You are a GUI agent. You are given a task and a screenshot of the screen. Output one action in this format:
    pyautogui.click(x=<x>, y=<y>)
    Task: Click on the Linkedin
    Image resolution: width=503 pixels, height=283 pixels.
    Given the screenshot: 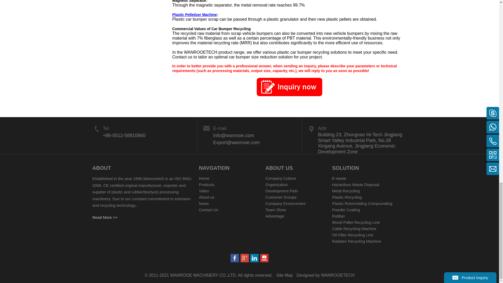 What is the action you would take?
    pyautogui.click(x=254, y=258)
    